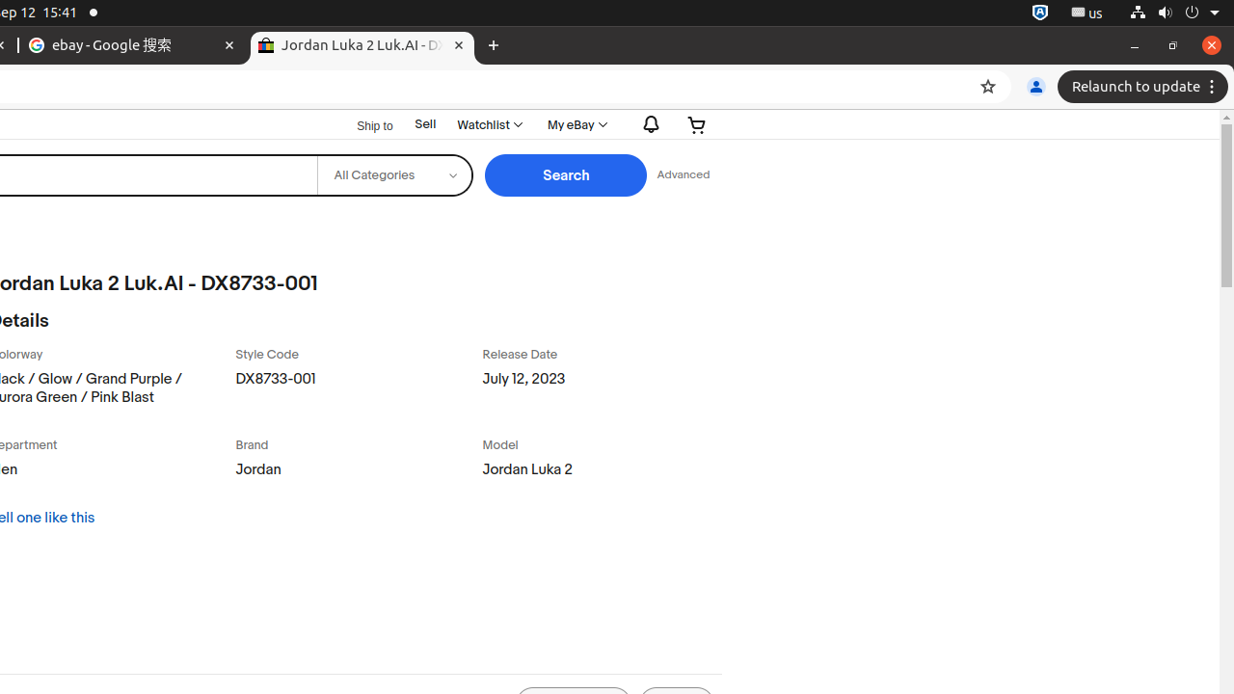 The image size is (1234, 694). I want to click on July 12, 2023, so click(602, 391).